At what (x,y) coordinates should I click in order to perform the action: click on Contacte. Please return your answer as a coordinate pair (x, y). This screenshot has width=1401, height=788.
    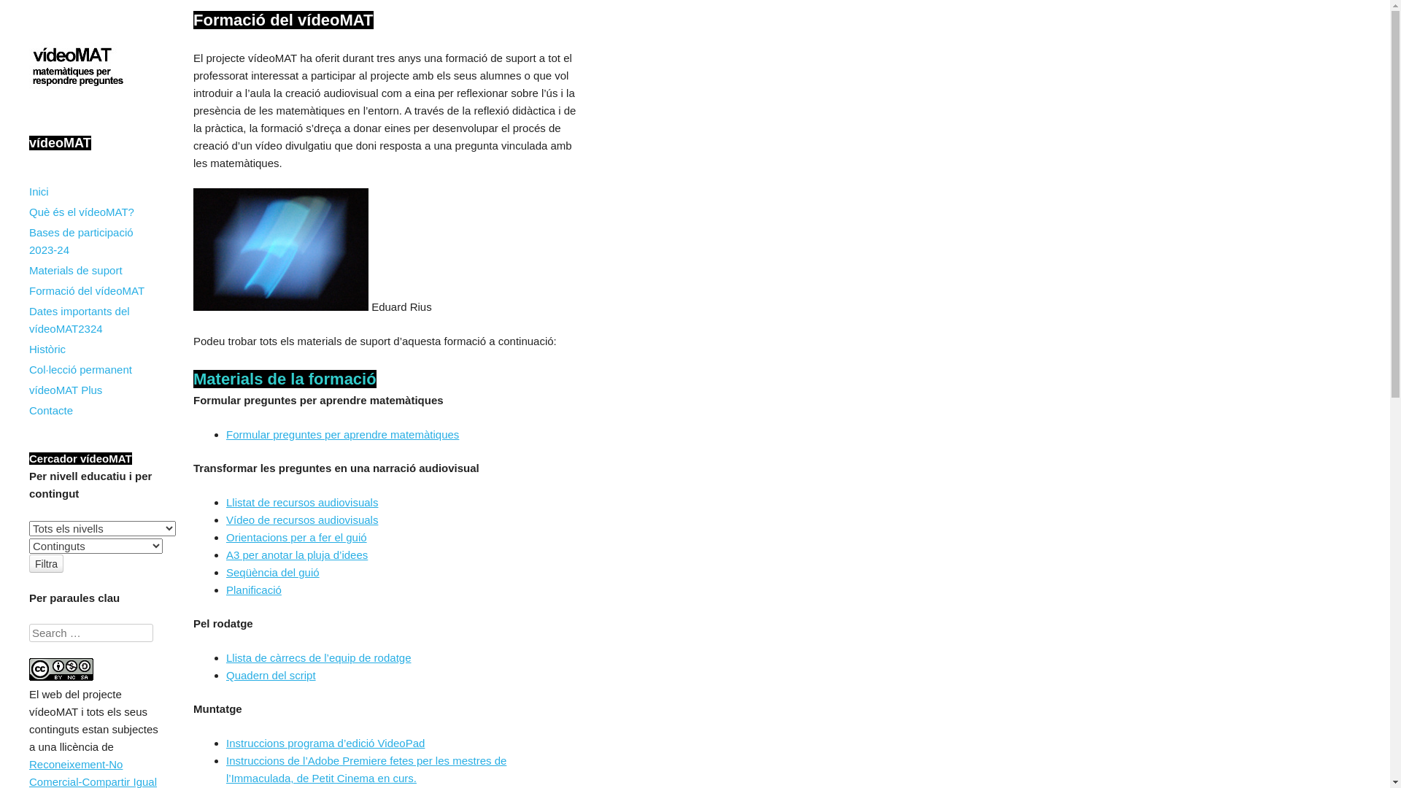
    Looking at the image, I should click on (95, 411).